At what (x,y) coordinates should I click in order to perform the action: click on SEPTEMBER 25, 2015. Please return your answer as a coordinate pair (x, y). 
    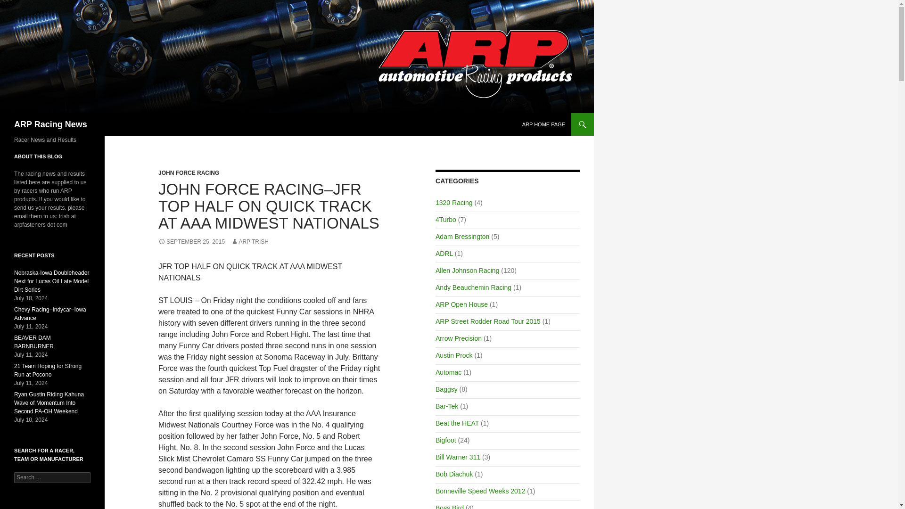
    Looking at the image, I should click on (191, 241).